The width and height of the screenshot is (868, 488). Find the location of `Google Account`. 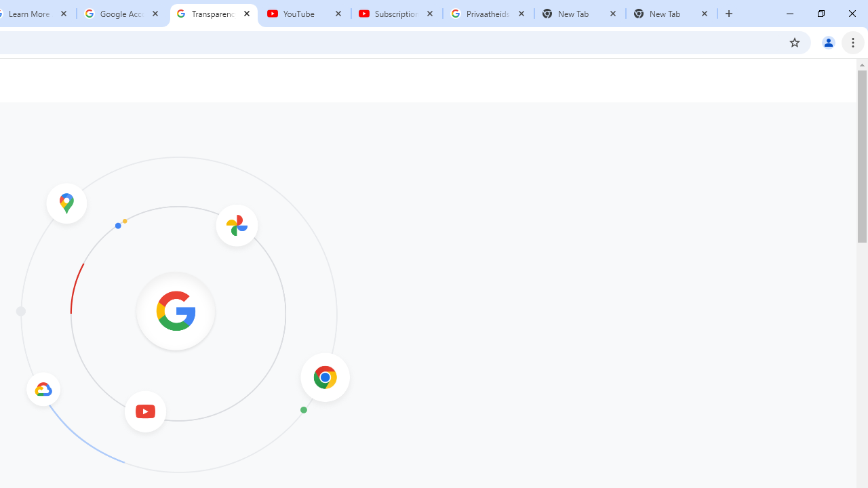

Google Account is located at coordinates (122, 14).